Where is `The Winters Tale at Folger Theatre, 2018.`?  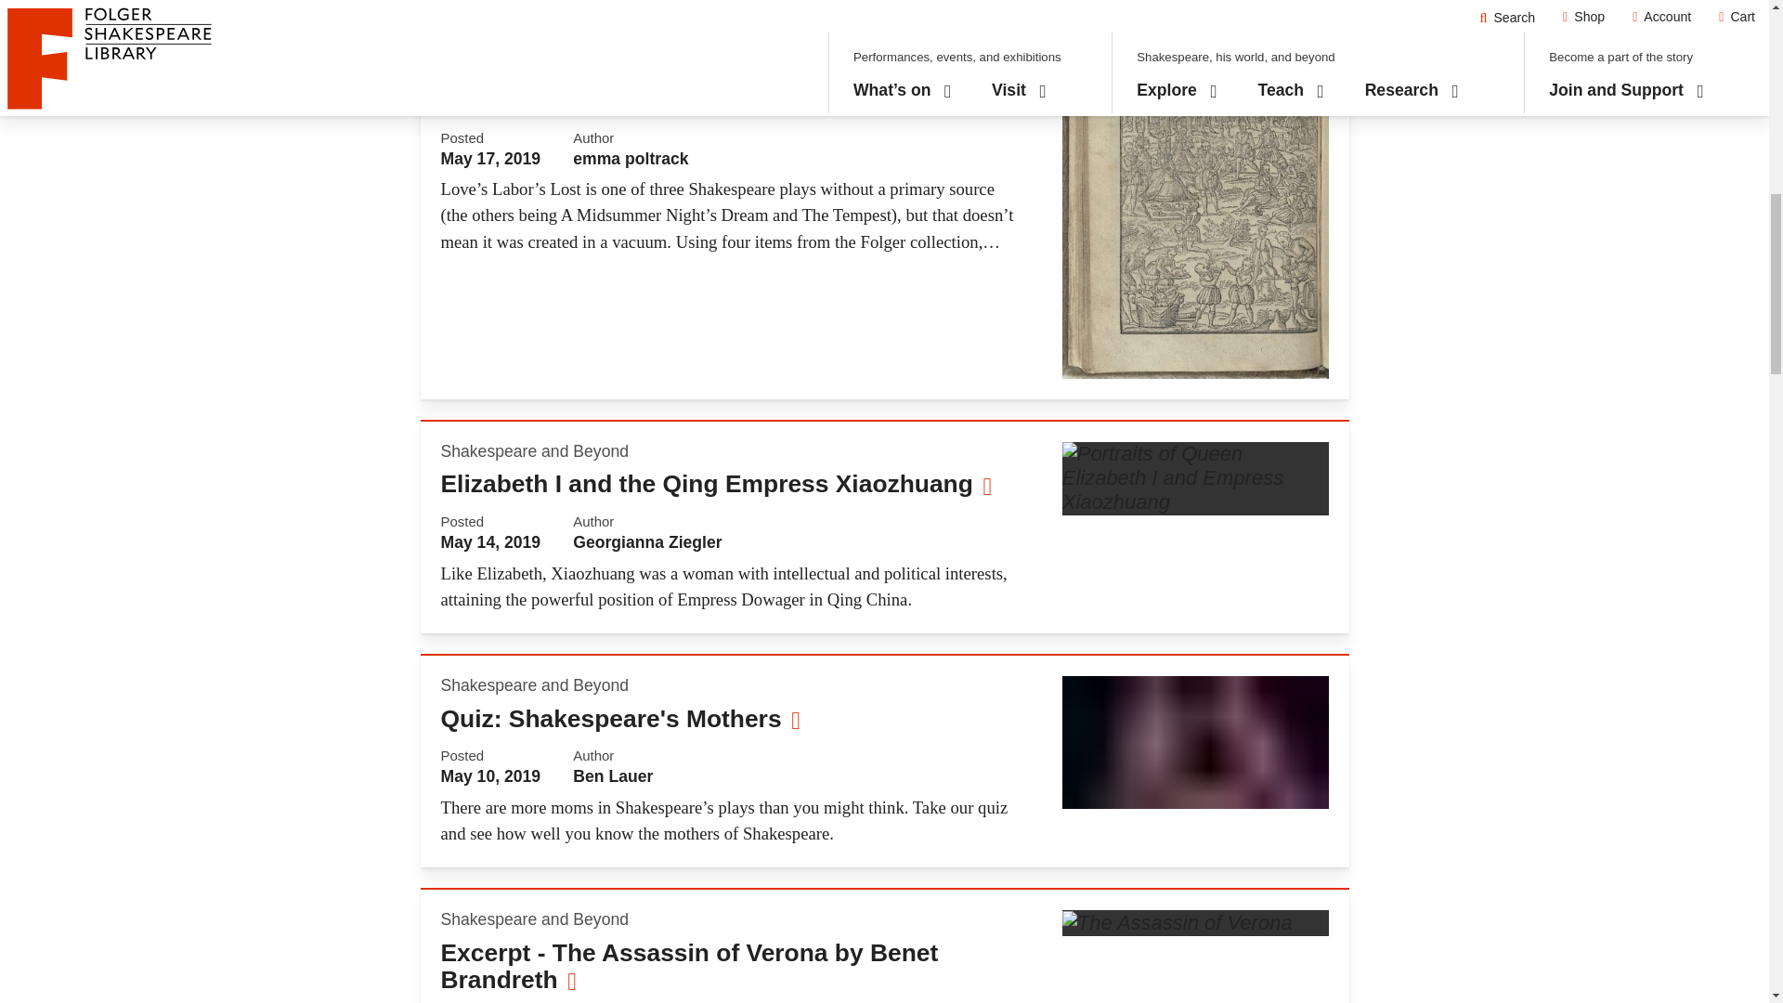 The Winters Tale at Folger Theatre, 2018. is located at coordinates (1195, 741).